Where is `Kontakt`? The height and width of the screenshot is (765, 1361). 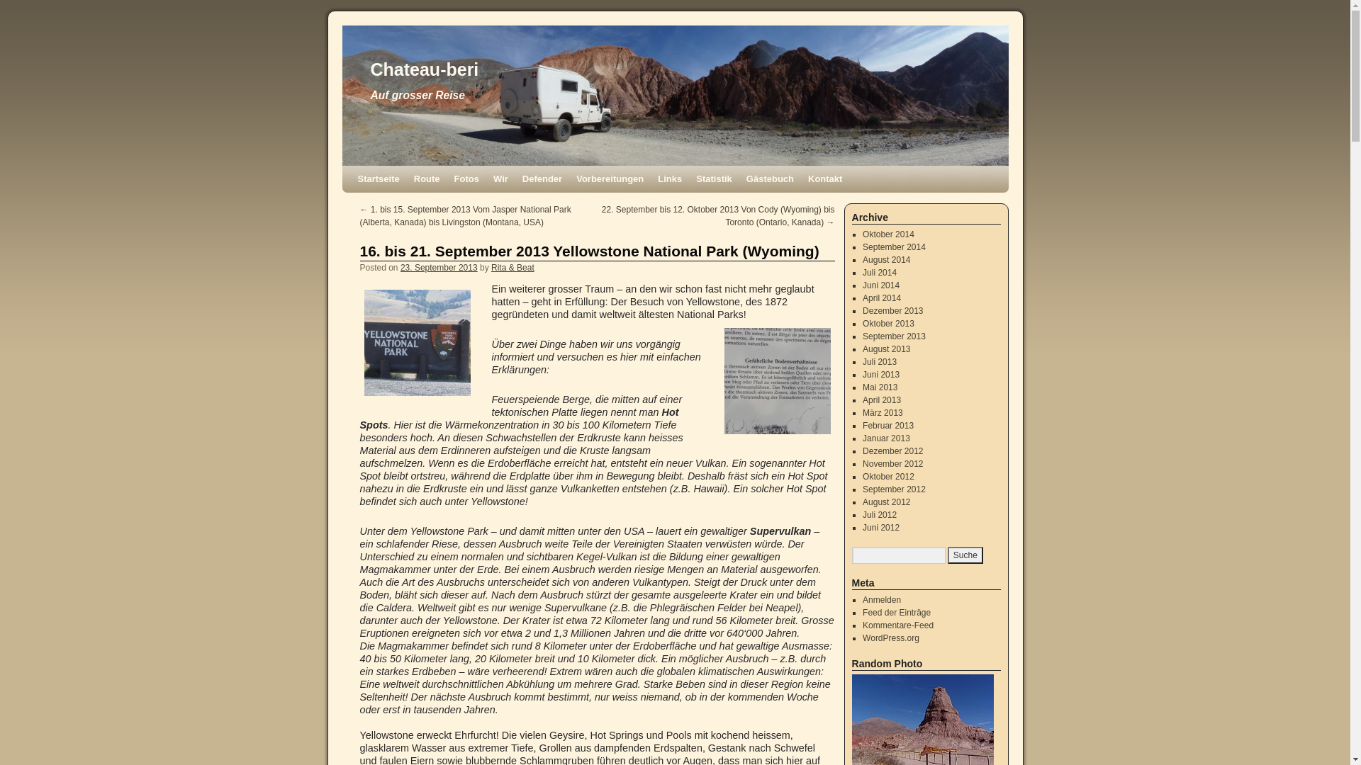 Kontakt is located at coordinates (825, 179).